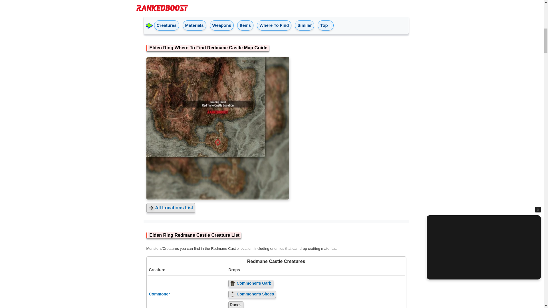  I want to click on Weapons, so click(222, 22).